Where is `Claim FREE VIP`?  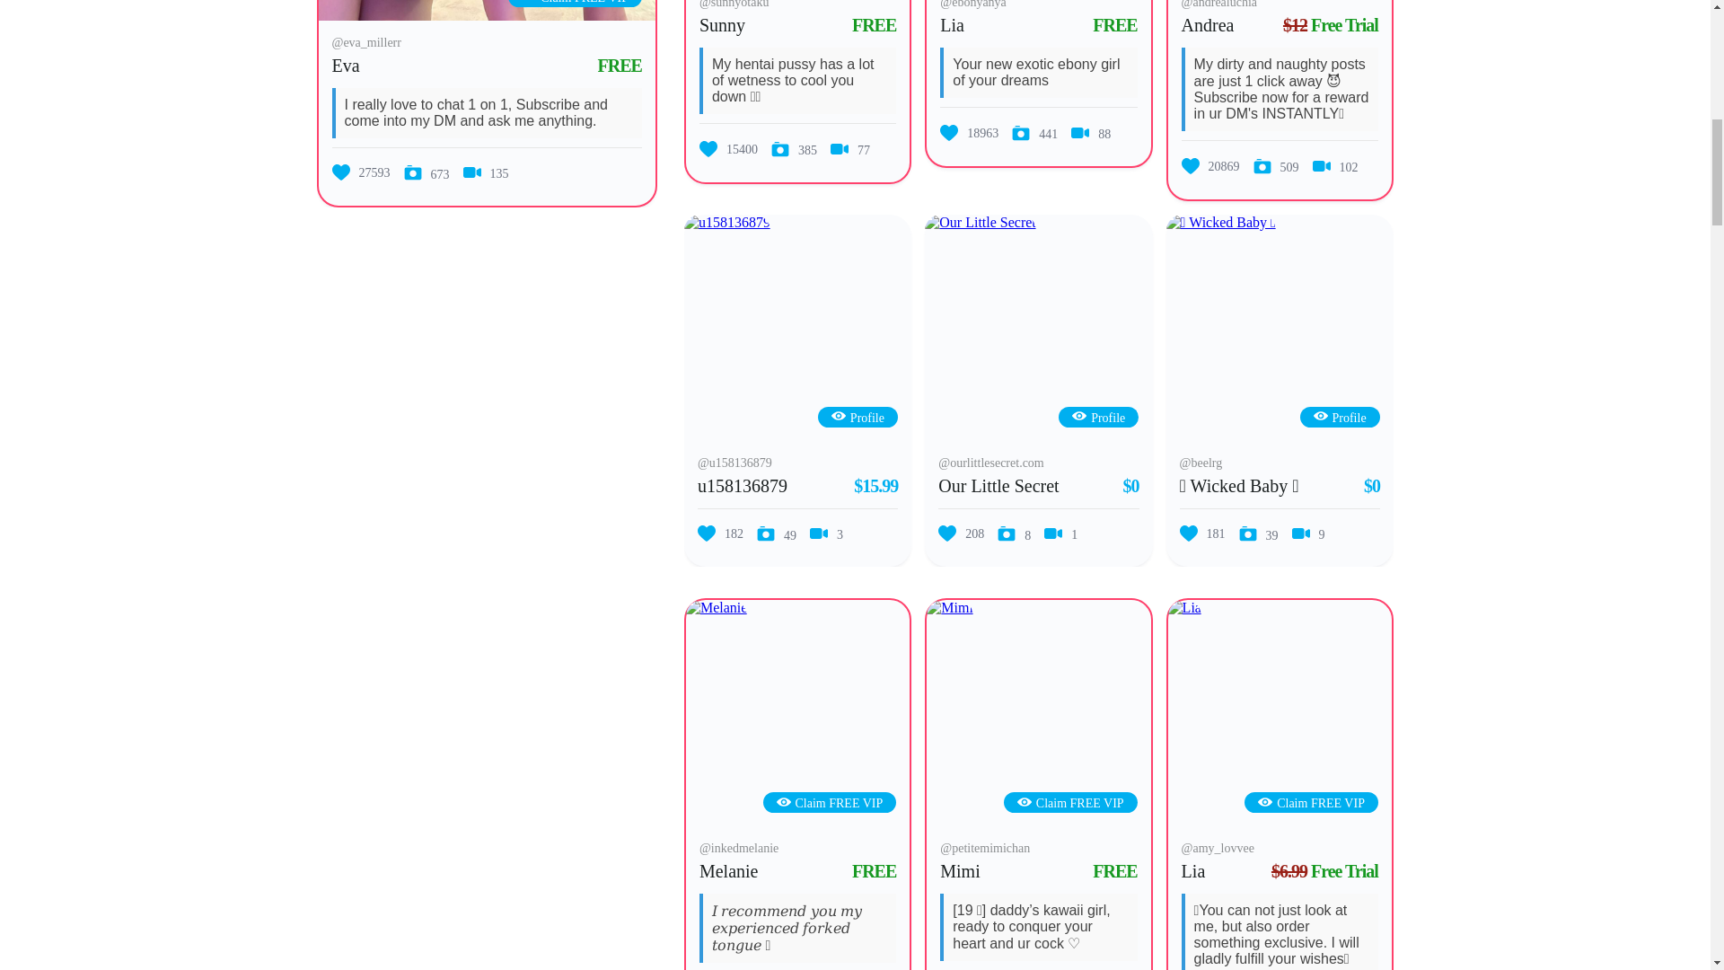
Claim FREE VIP is located at coordinates (575, 3).